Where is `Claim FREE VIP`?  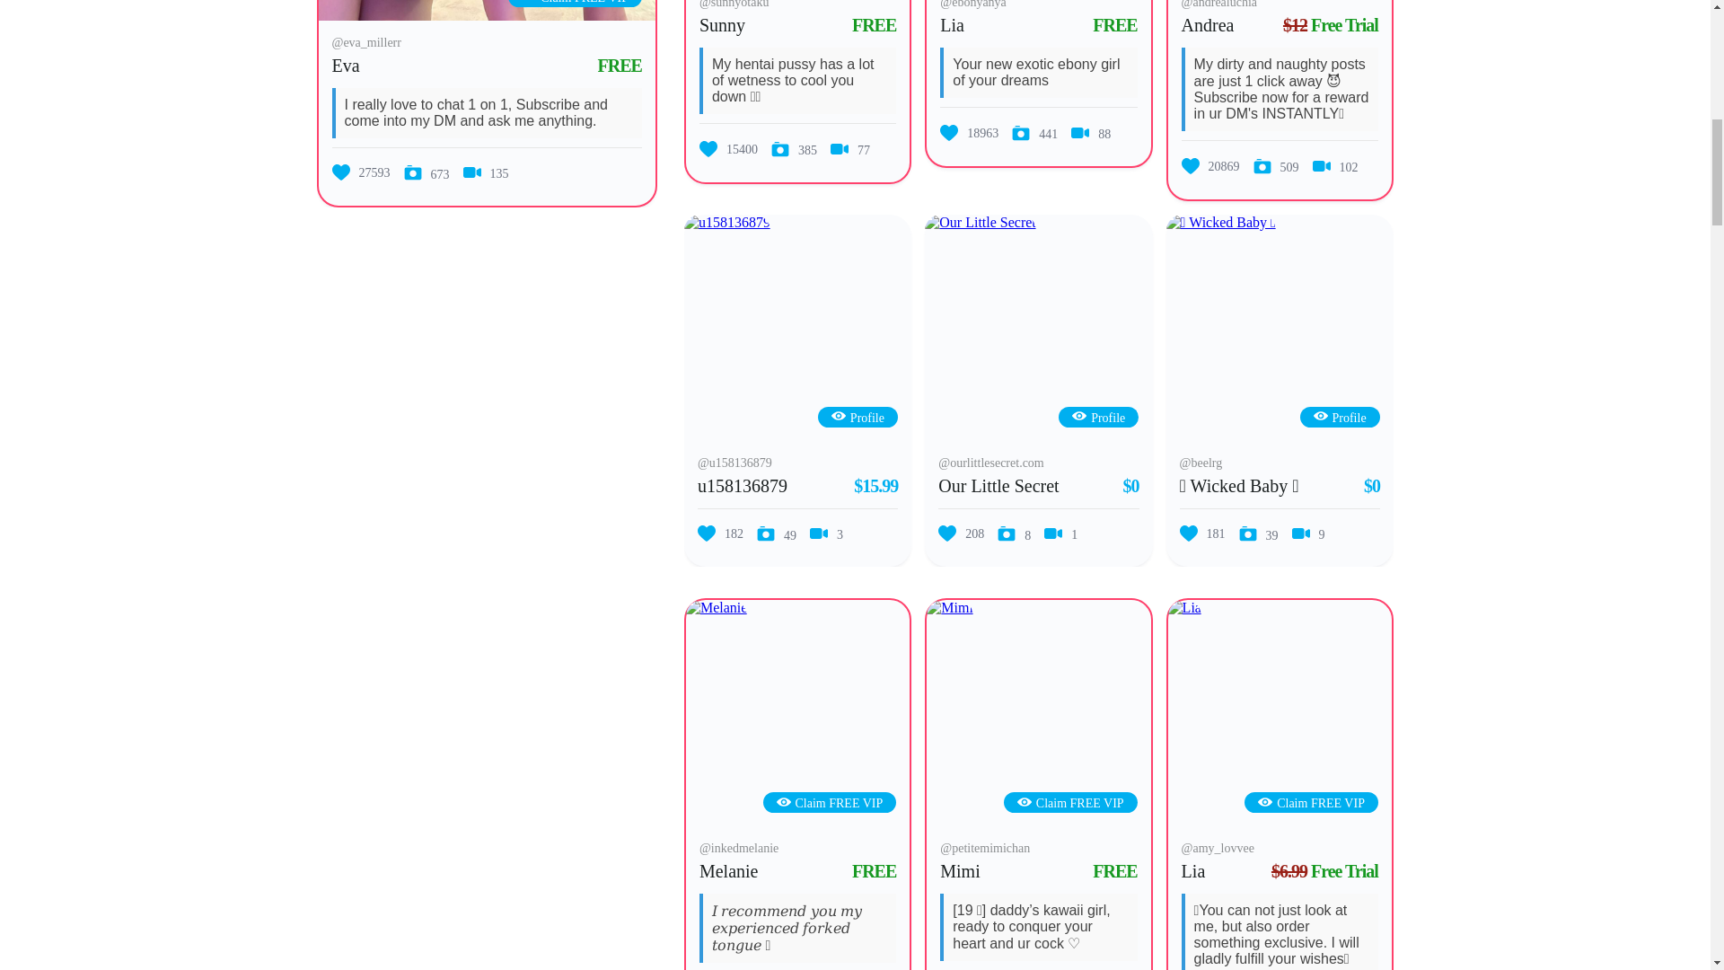
Claim FREE VIP is located at coordinates (575, 3).